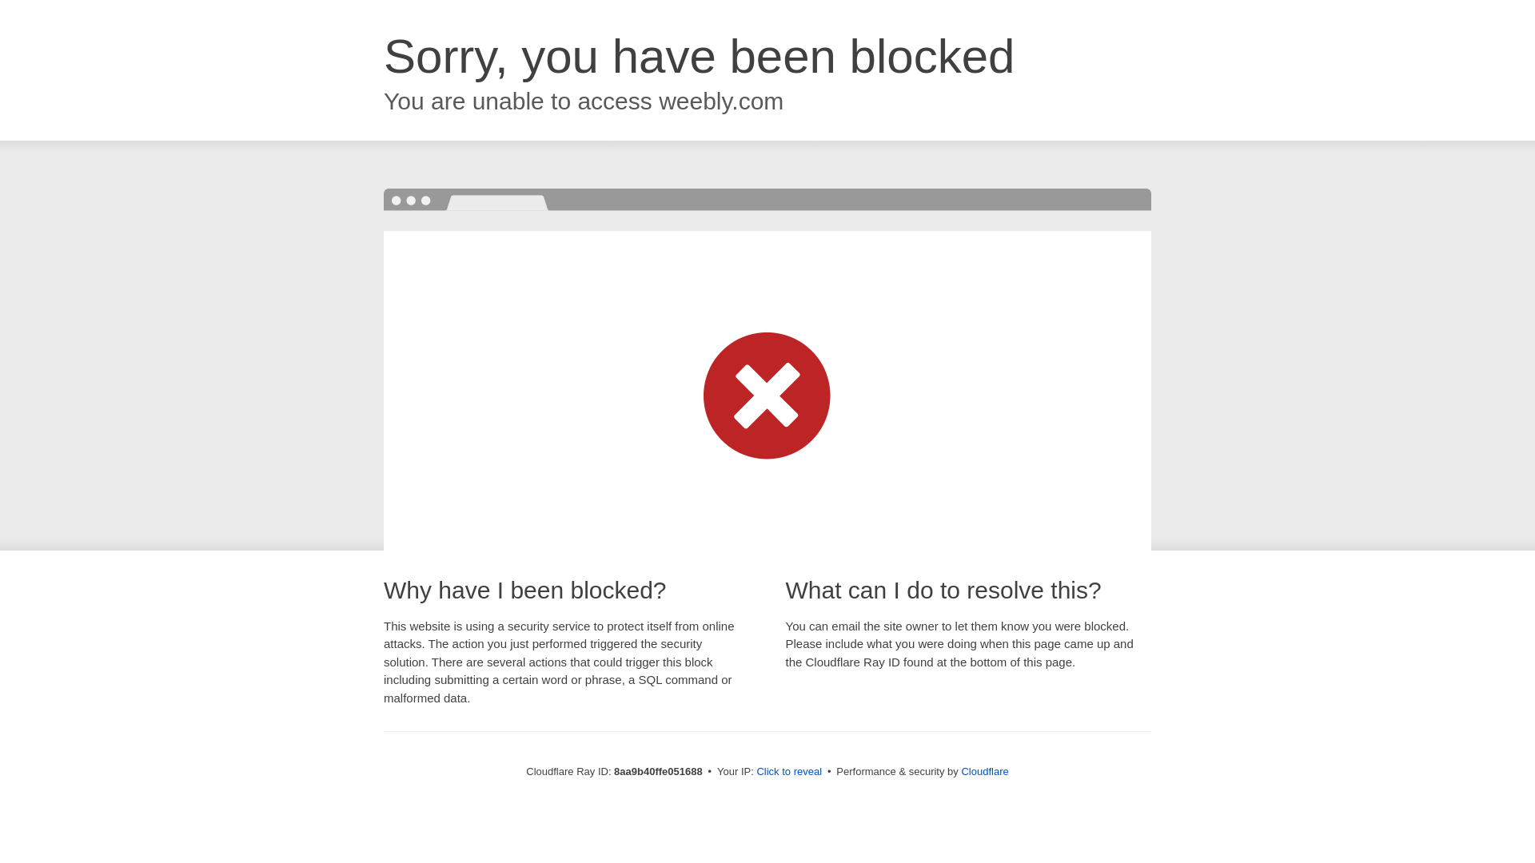 The height and width of the screenshot is (863, 1535). I want to click on Click to reveal, so click(788, 772).